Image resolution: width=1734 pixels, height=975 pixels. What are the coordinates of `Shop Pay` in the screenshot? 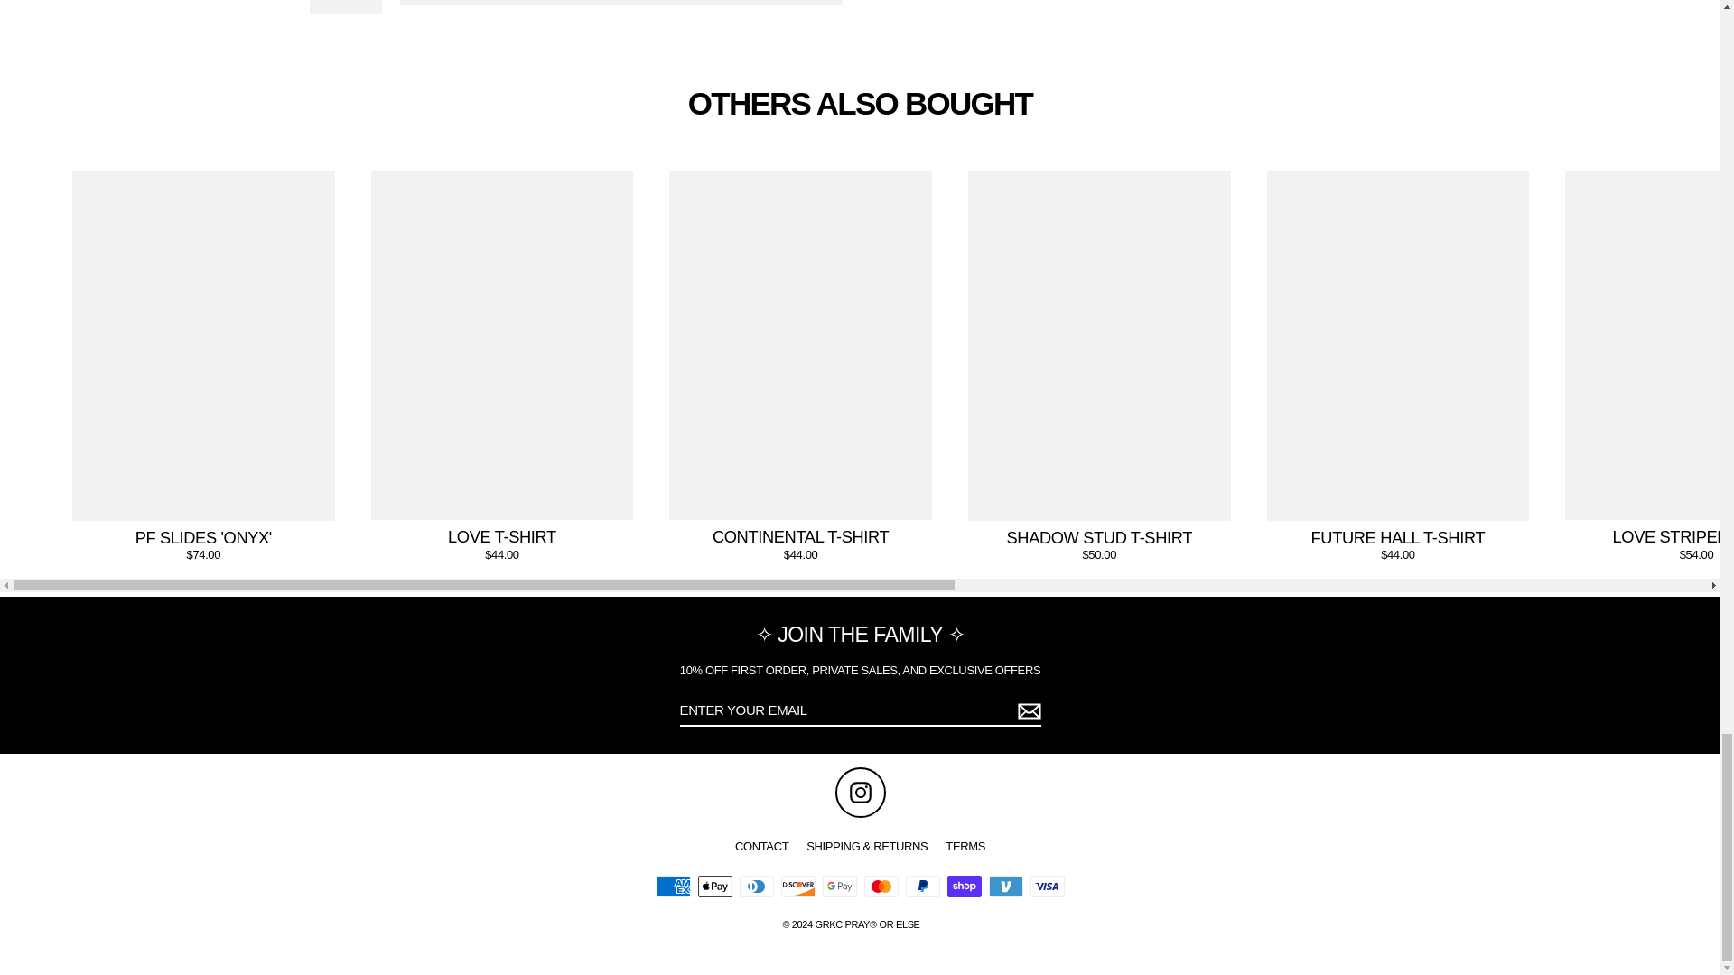 It's located at (964, 886).